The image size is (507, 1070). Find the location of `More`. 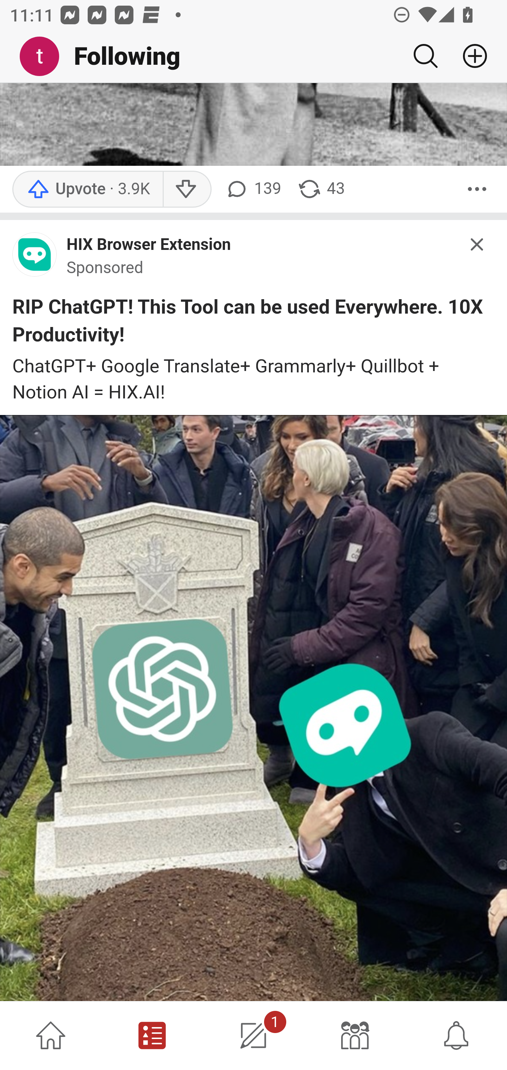

More is located at coordinates (477, 189).